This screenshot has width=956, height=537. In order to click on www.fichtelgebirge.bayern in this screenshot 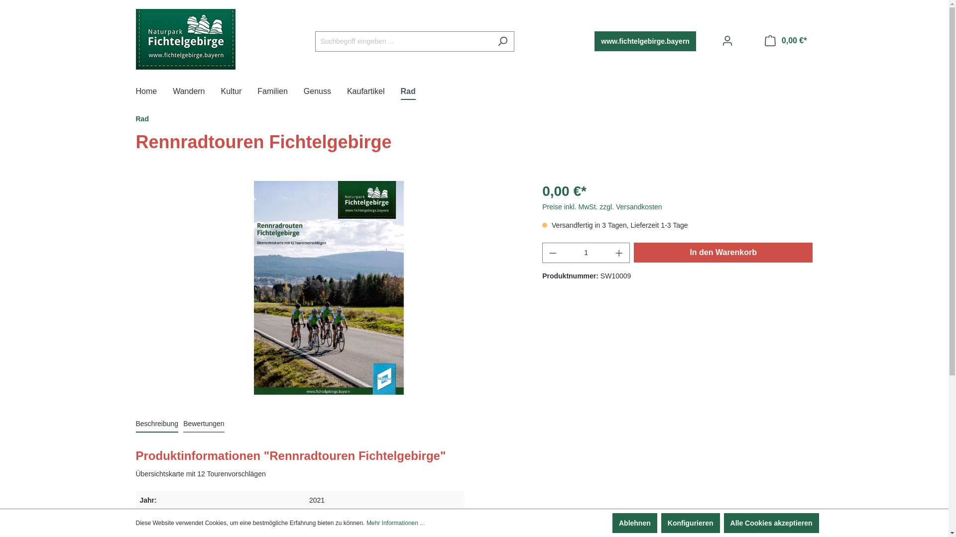, I will do `click(645, 41)`.